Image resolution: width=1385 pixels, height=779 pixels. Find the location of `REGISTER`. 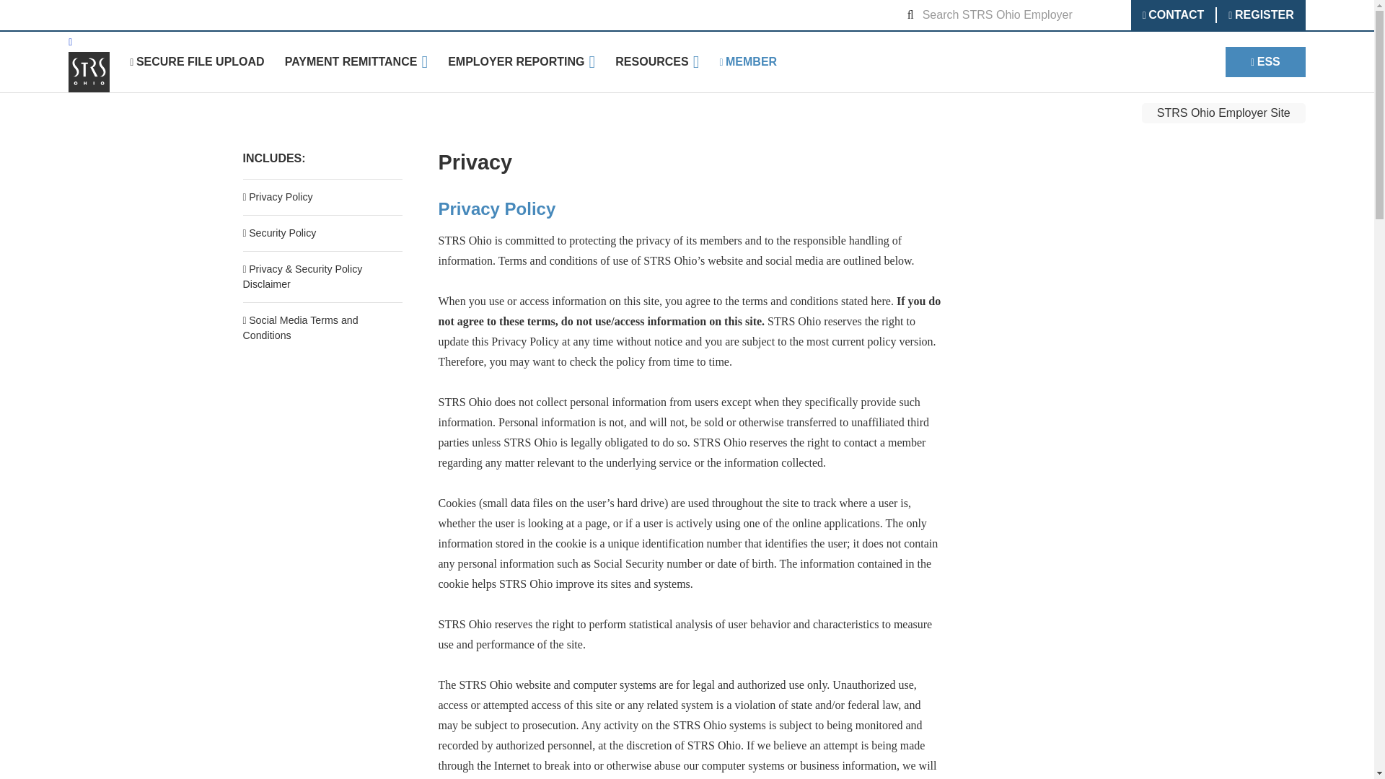

REGISTER is located at coordinates (1259, 14).